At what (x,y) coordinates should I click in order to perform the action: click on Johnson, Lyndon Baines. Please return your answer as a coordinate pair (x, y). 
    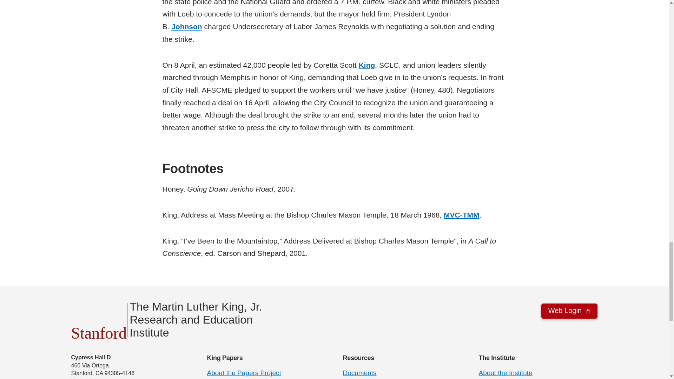
    Looking at the image, I should click on (187, 26).